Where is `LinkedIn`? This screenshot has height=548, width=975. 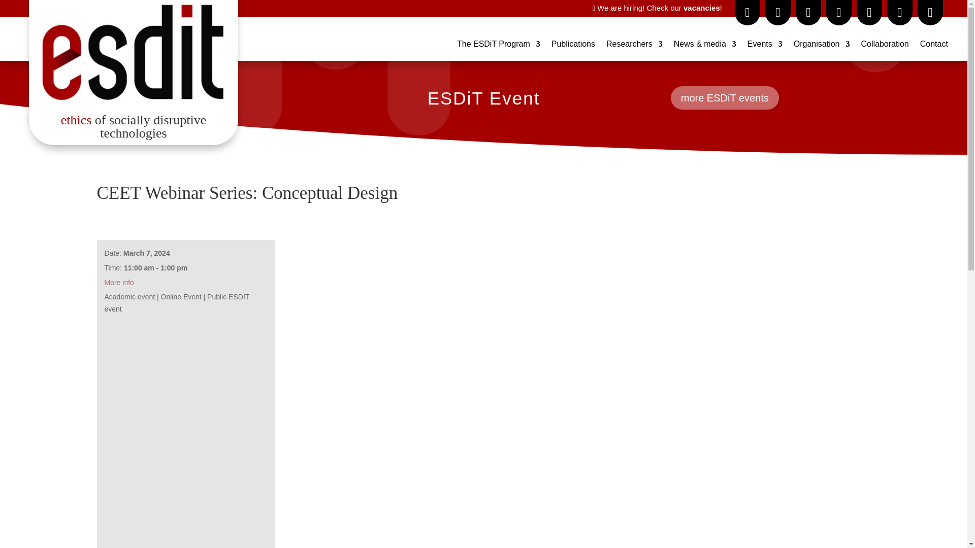 LinkedIn is located at coordinates (838, 12).